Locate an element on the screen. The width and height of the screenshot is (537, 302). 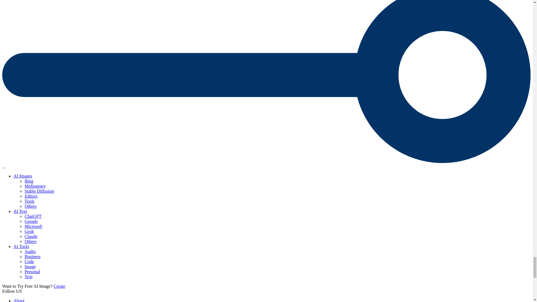
Business is located at coordinates (32, 256).